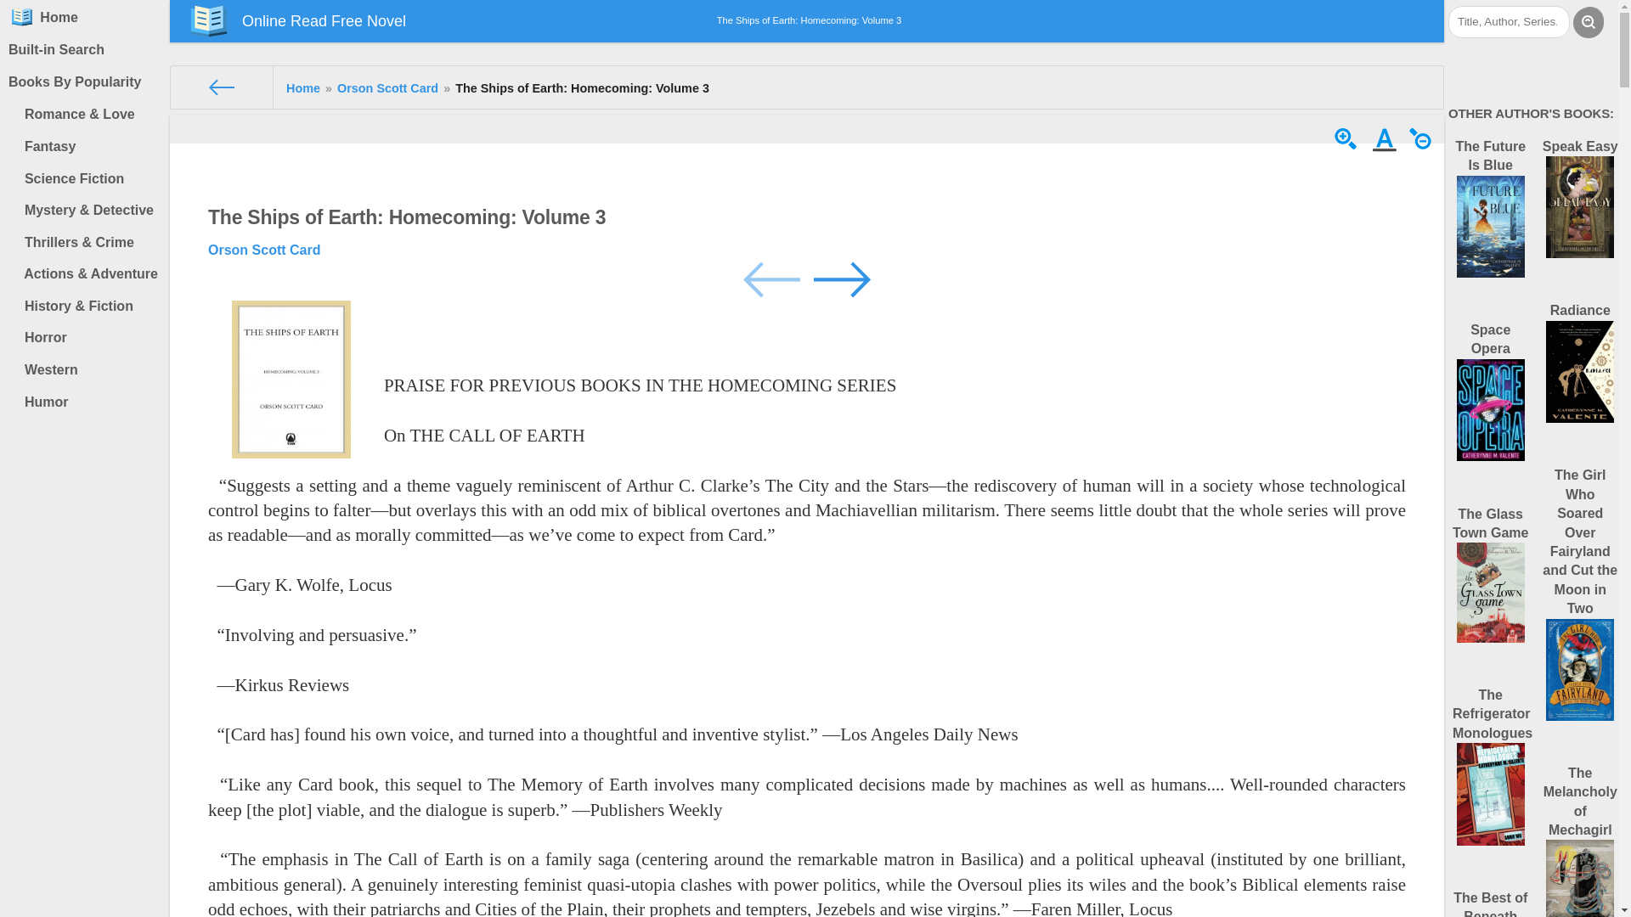 The width and height of the screenshot is (1631, 917). Describe the element at coordinates (88, 338) in the screenshot. I see `  Horror` at that location.